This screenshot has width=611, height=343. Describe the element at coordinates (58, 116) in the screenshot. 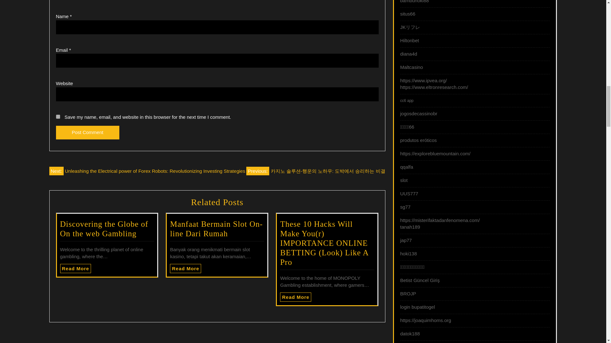

I see `yes` at that location.